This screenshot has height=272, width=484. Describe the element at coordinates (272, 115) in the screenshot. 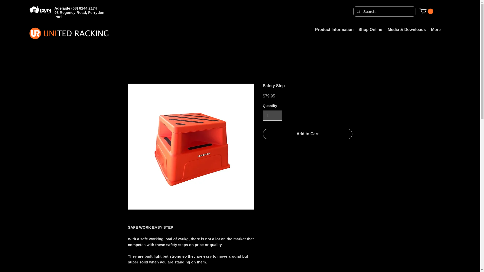

I see `1` at that location.